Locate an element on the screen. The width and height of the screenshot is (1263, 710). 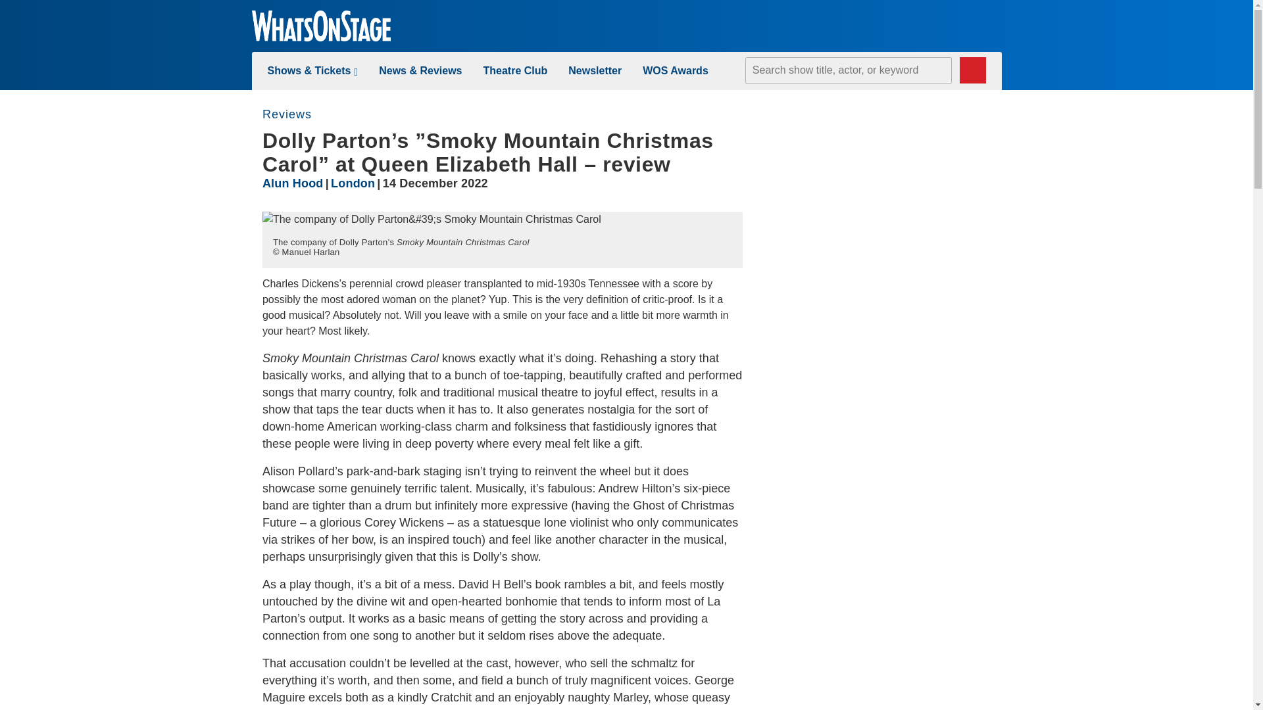
WOS Awards is located at coordinates (676, 70).